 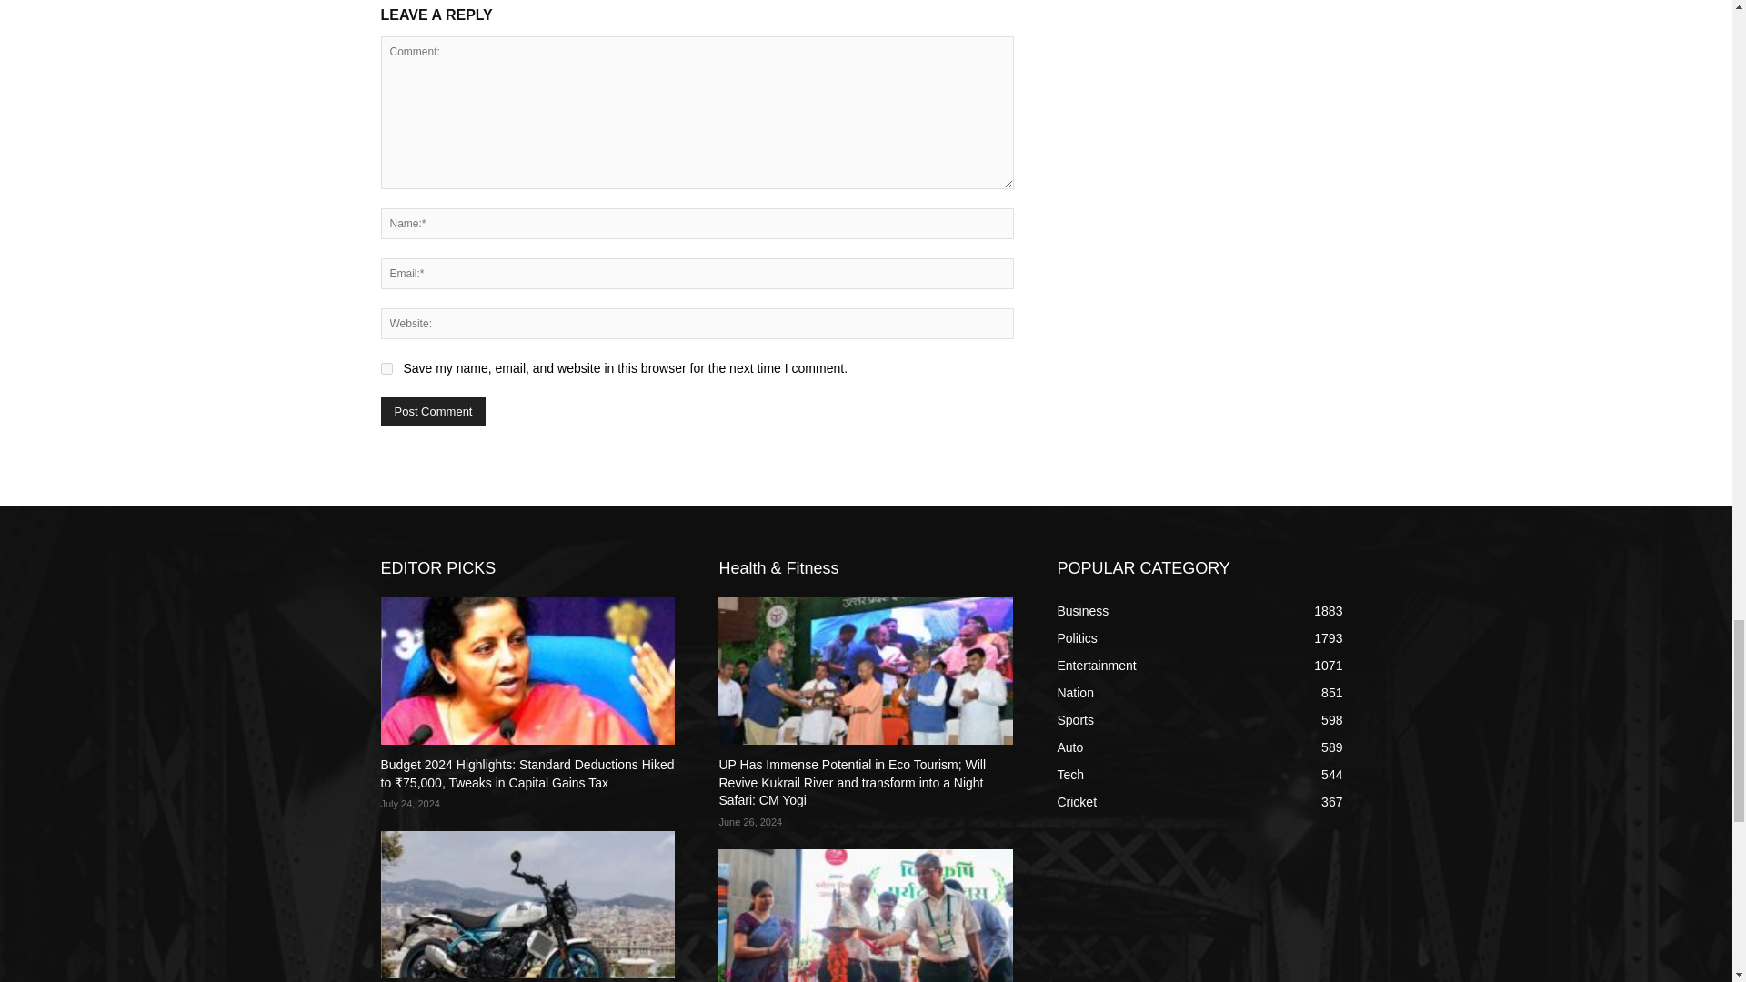 I want to click on yes, so click(x=386, y=367).